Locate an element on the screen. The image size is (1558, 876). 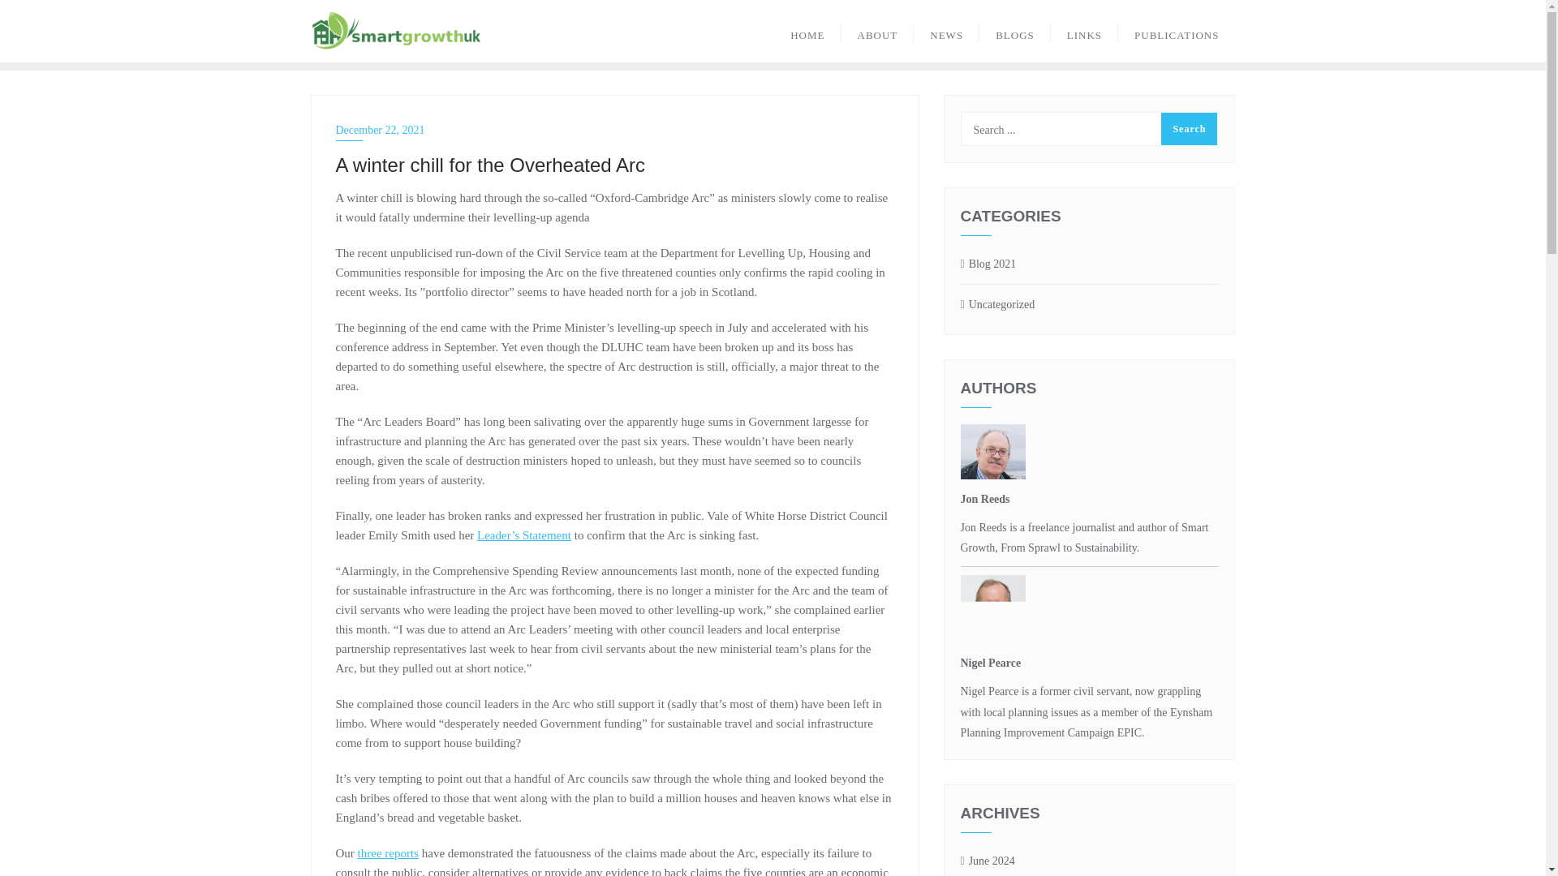
Blog 2021 is located at coordinates (988, 264).